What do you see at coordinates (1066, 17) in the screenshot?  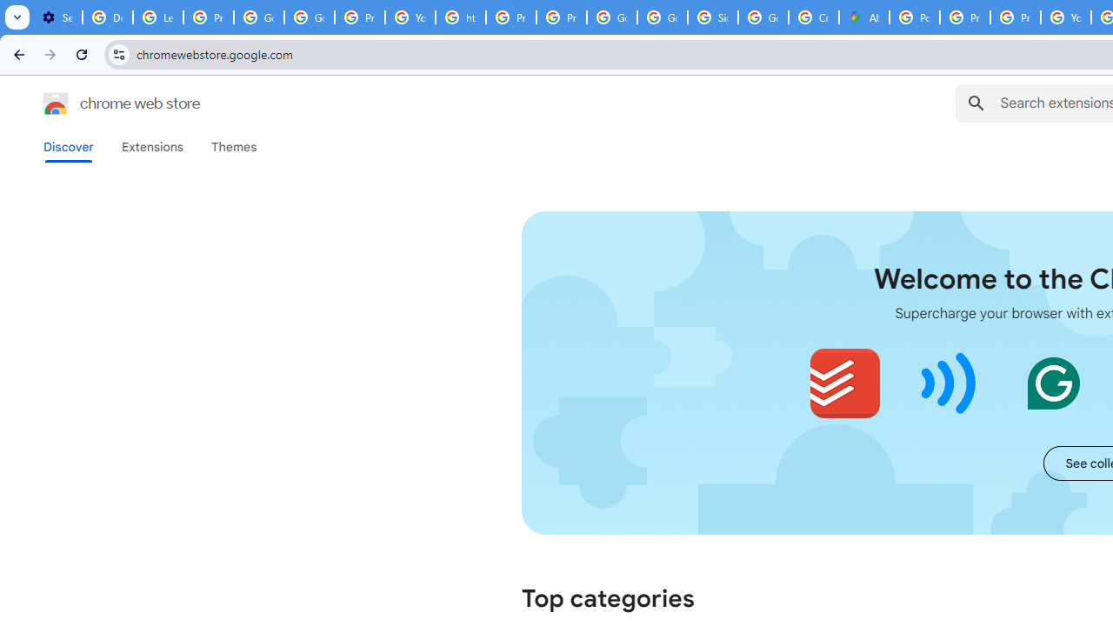 I see `YouTube` at bounding box center [1066, 17].